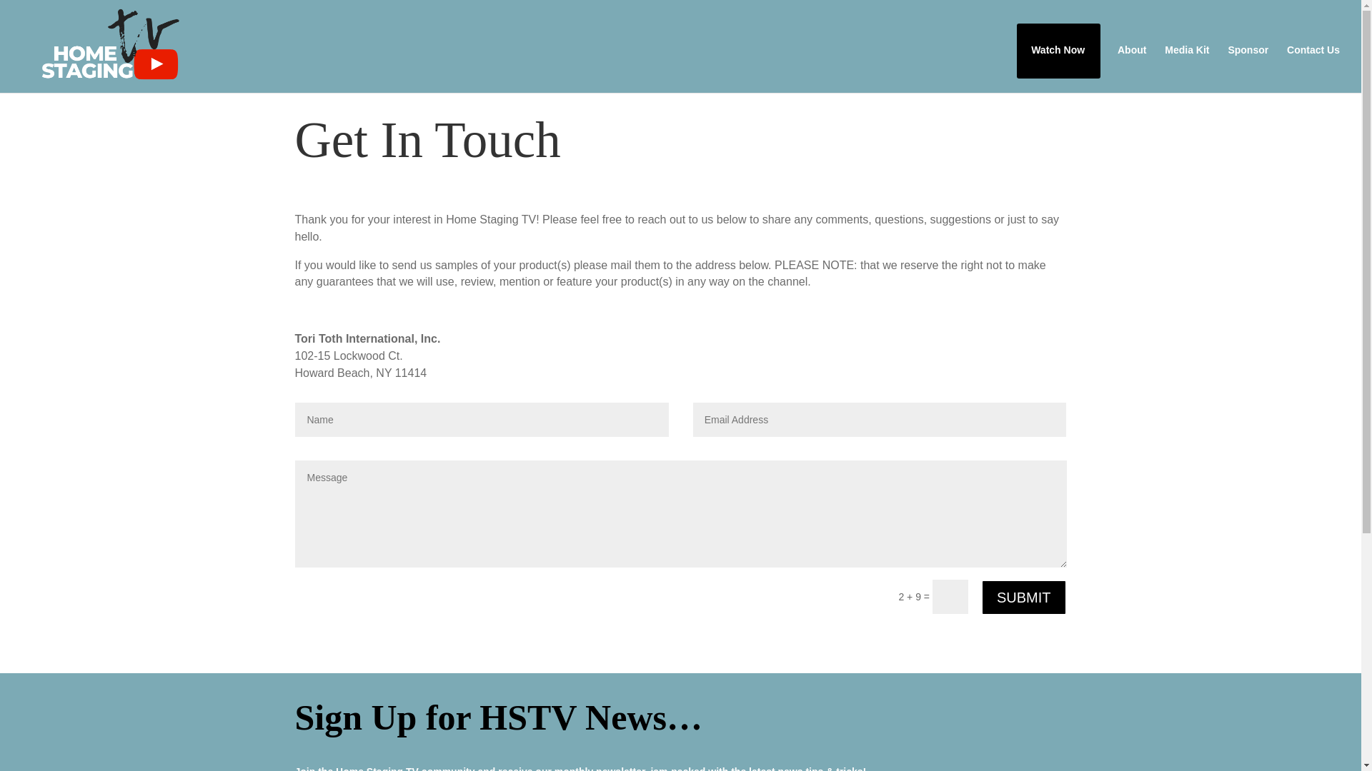 The image size is (1372, 771). Describe the element at coordinates (1248, 61) in the screenshot. I see `Sponsor` at that location.